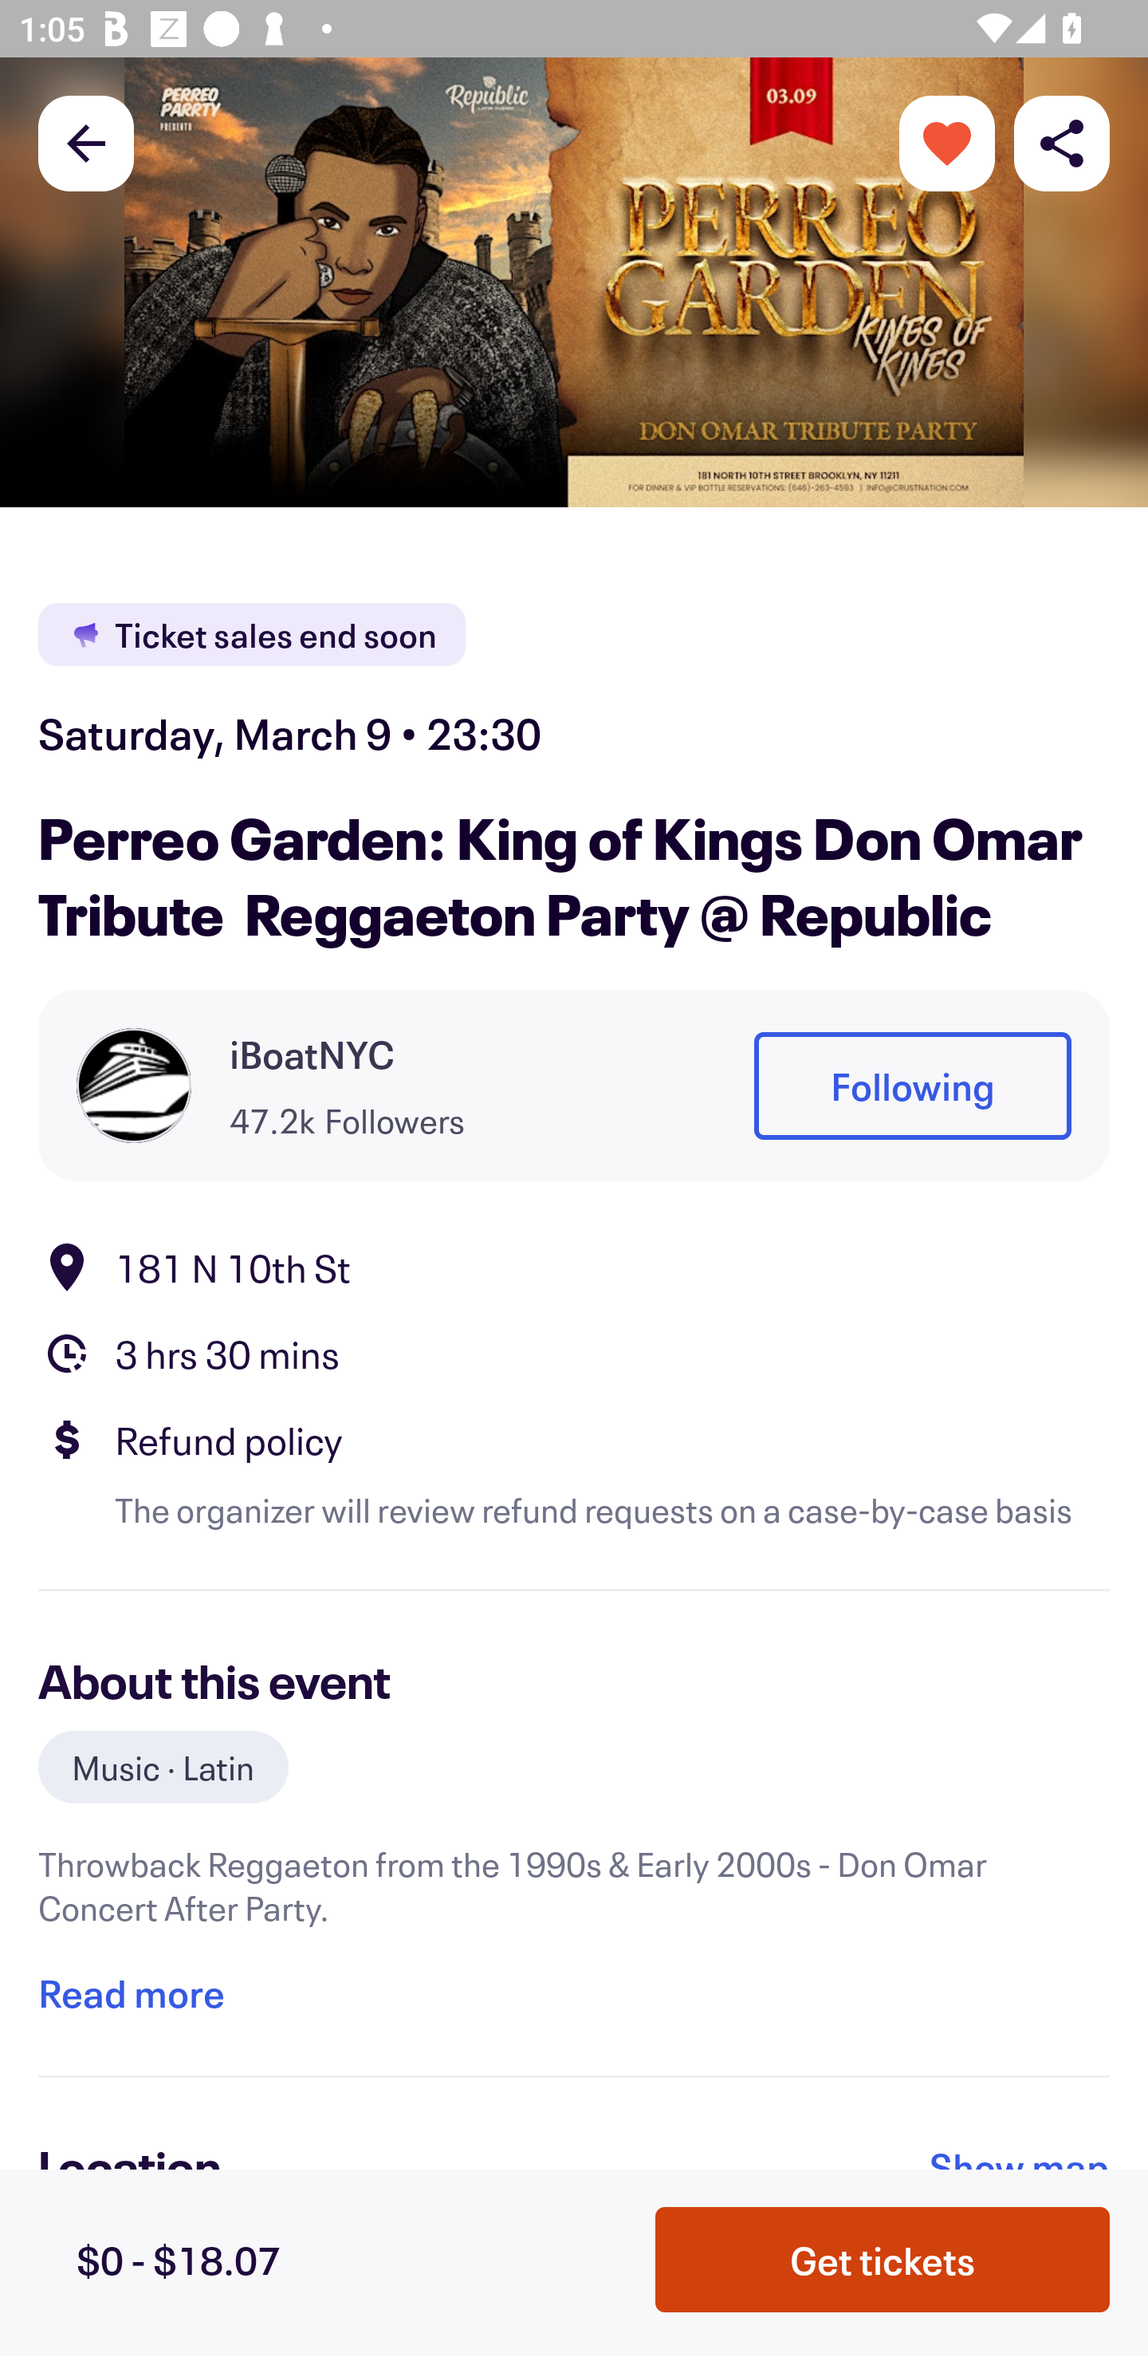 Image resolution: width=1148 pixels, height=2361 pixels. I want to click on Location 181 N 10th St, so click(574, 1267).